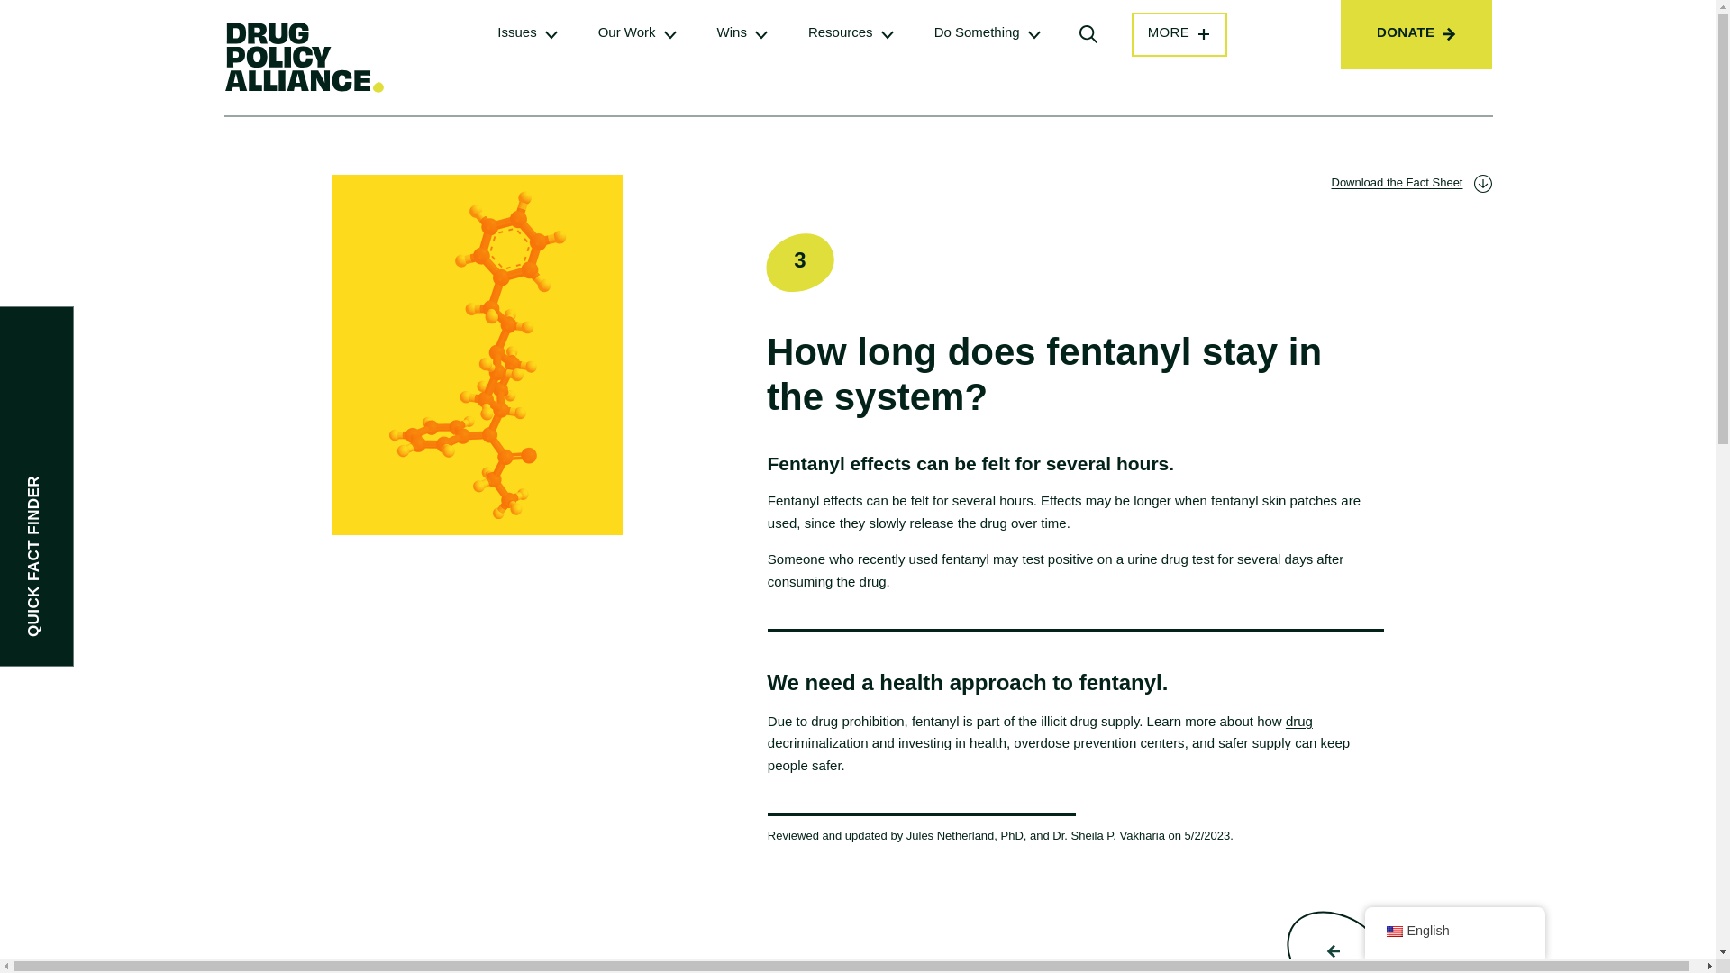 This screenshot has width=1730, height=973. What do you see at coordinates (517, 32) in the screenshot?
I see `Issues` at bounding box center [517, 32].